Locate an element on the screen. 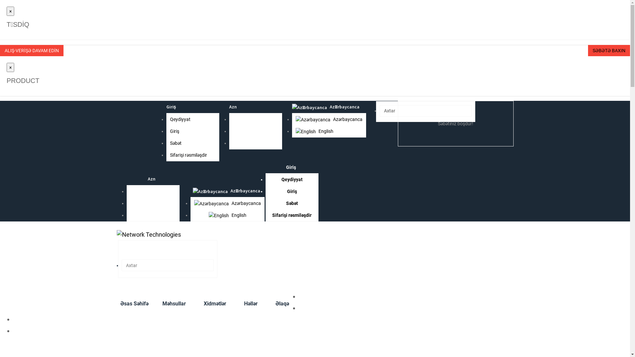 This screenshot has height=357, width=635. English is located at coordinates (227, 215).